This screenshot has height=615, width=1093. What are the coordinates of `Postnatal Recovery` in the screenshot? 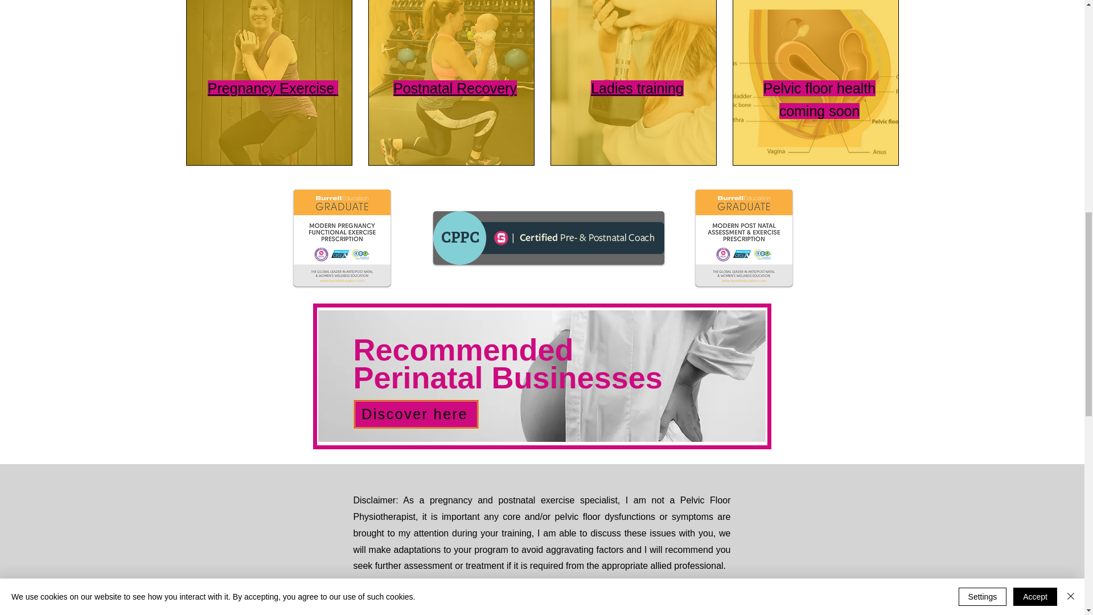 It's located at (455, 88).